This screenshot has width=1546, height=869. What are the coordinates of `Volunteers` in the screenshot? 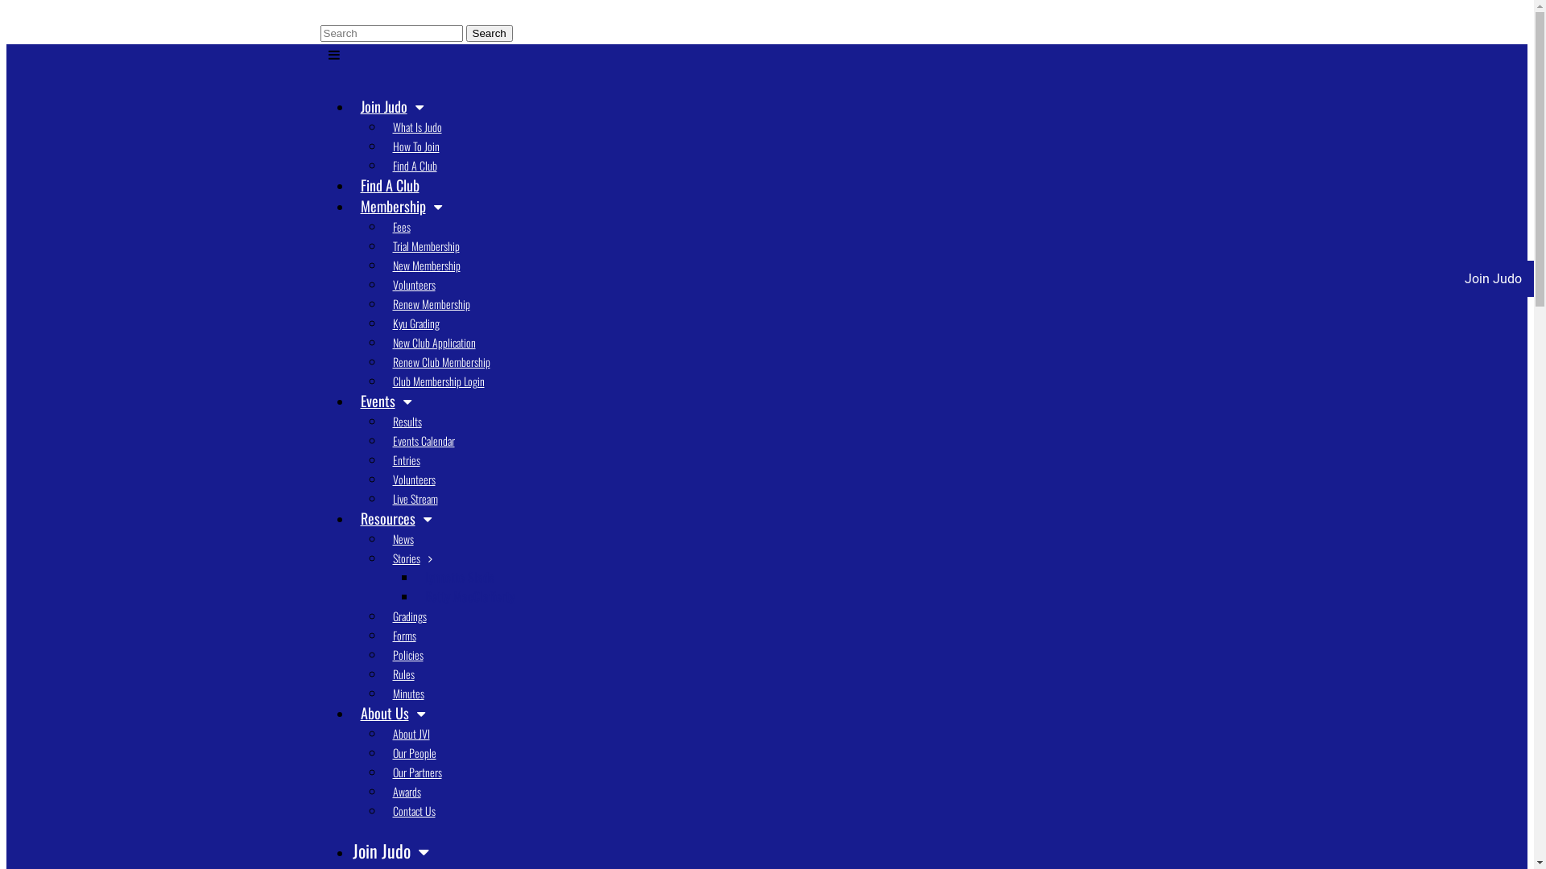 It's located at (411, 285).